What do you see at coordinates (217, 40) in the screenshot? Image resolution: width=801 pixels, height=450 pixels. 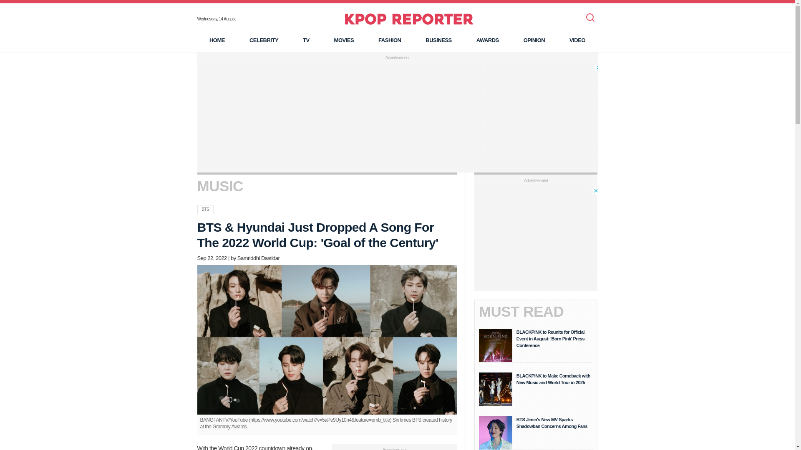 I see `HOME` at bounding box center [217, 40].